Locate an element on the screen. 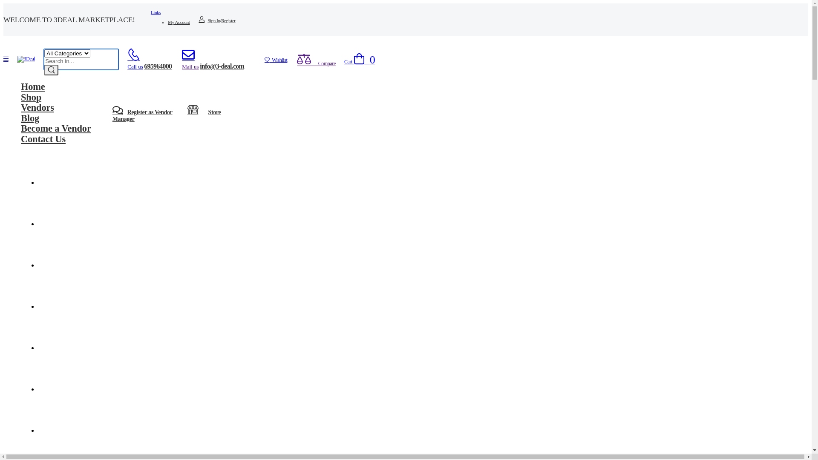 Image resolution: width=818 pixels, height=460 pixels. My Account is located at coordinates (179, 22).